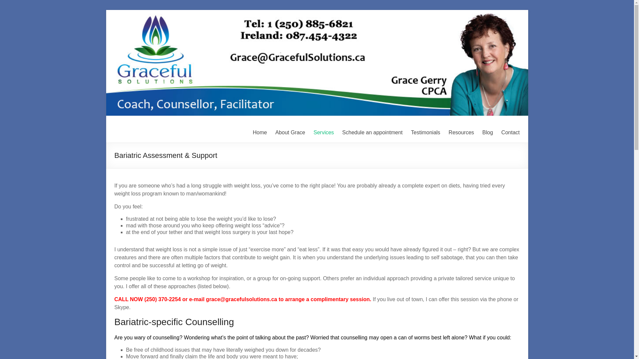 Image resolution: width=639 pixels, height=359 pixels. What do you see at coordinates (372, 132) in the screenshot?
I see `Schedule an appointment` at bounding box center [372, 132].